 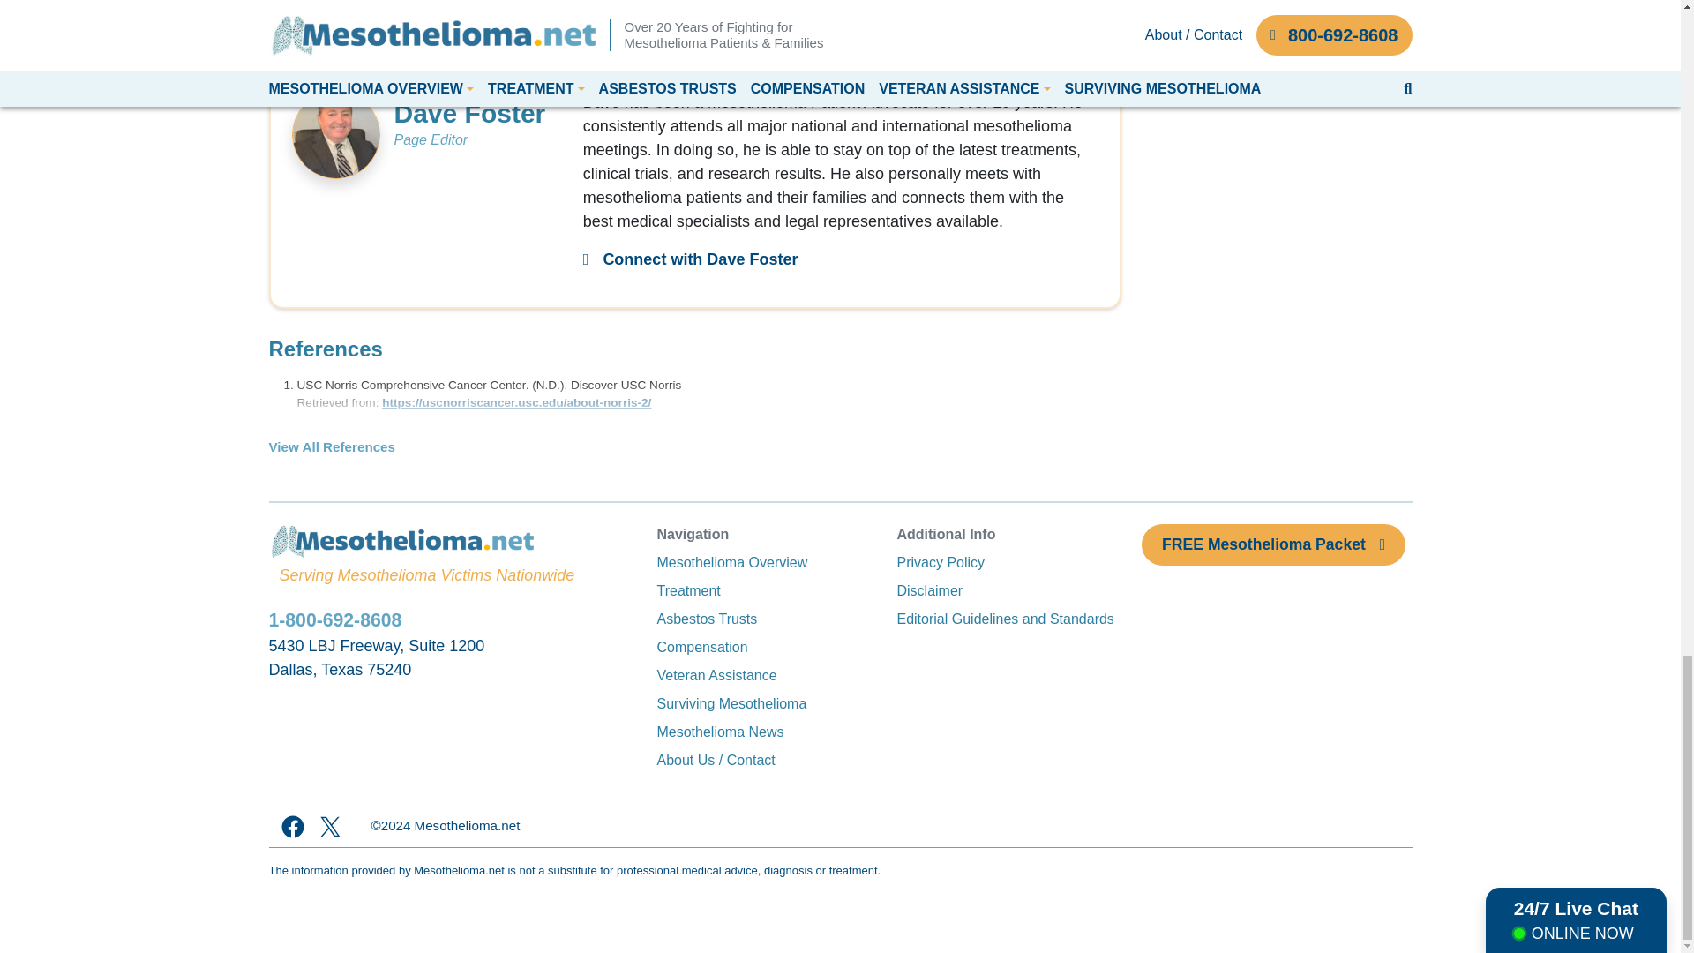 I want to click on Mesothelioma.net, so click(x=466, y=826).